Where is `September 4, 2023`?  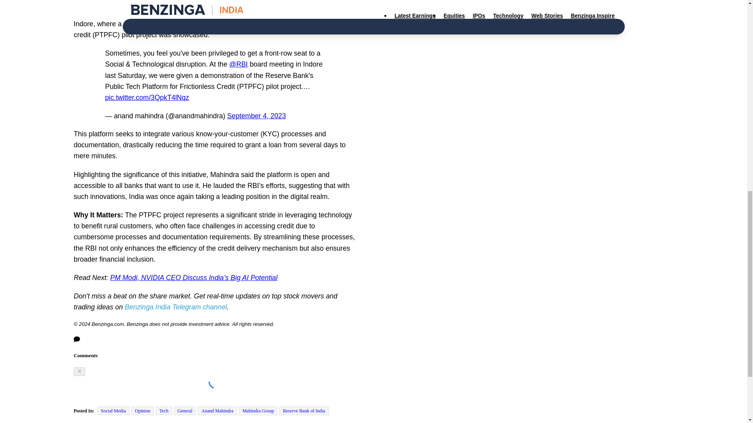 September 4, 2023 is located at coordinates (256, 116).